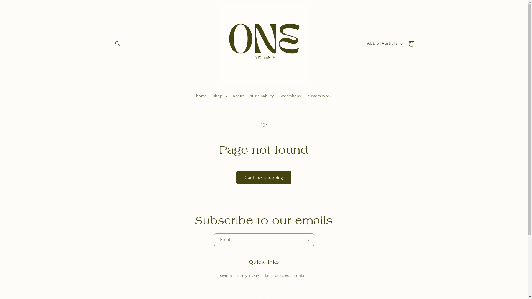 The width and height of the screenshot is (532, 299). Describe the element at coordinates (238, 96) in the screenshot. I see `about` at that location.